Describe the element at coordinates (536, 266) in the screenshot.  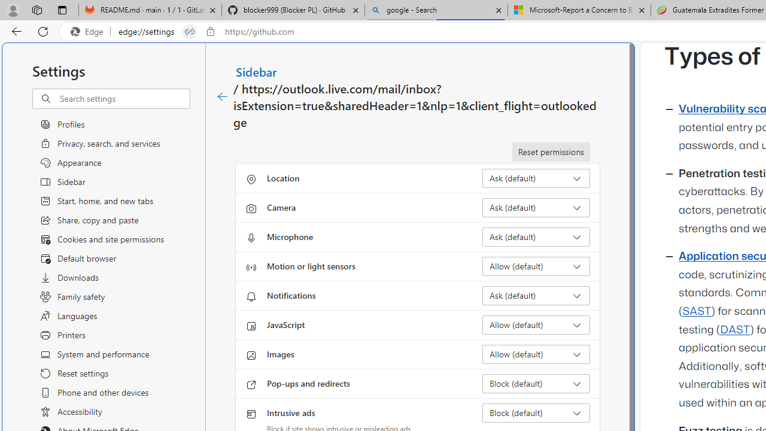
I see `Motion or light sensors Allow (default)` at that location.